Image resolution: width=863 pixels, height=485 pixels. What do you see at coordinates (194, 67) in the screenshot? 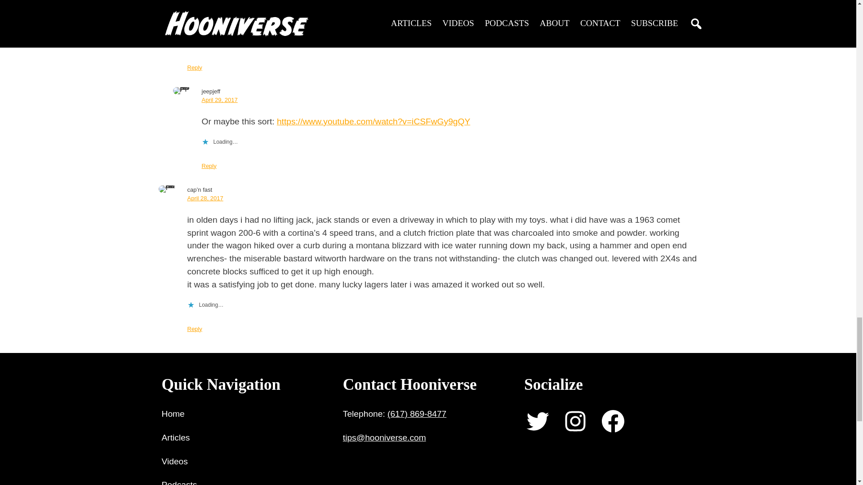
I see `Reply` at bounding box center [194, 67].